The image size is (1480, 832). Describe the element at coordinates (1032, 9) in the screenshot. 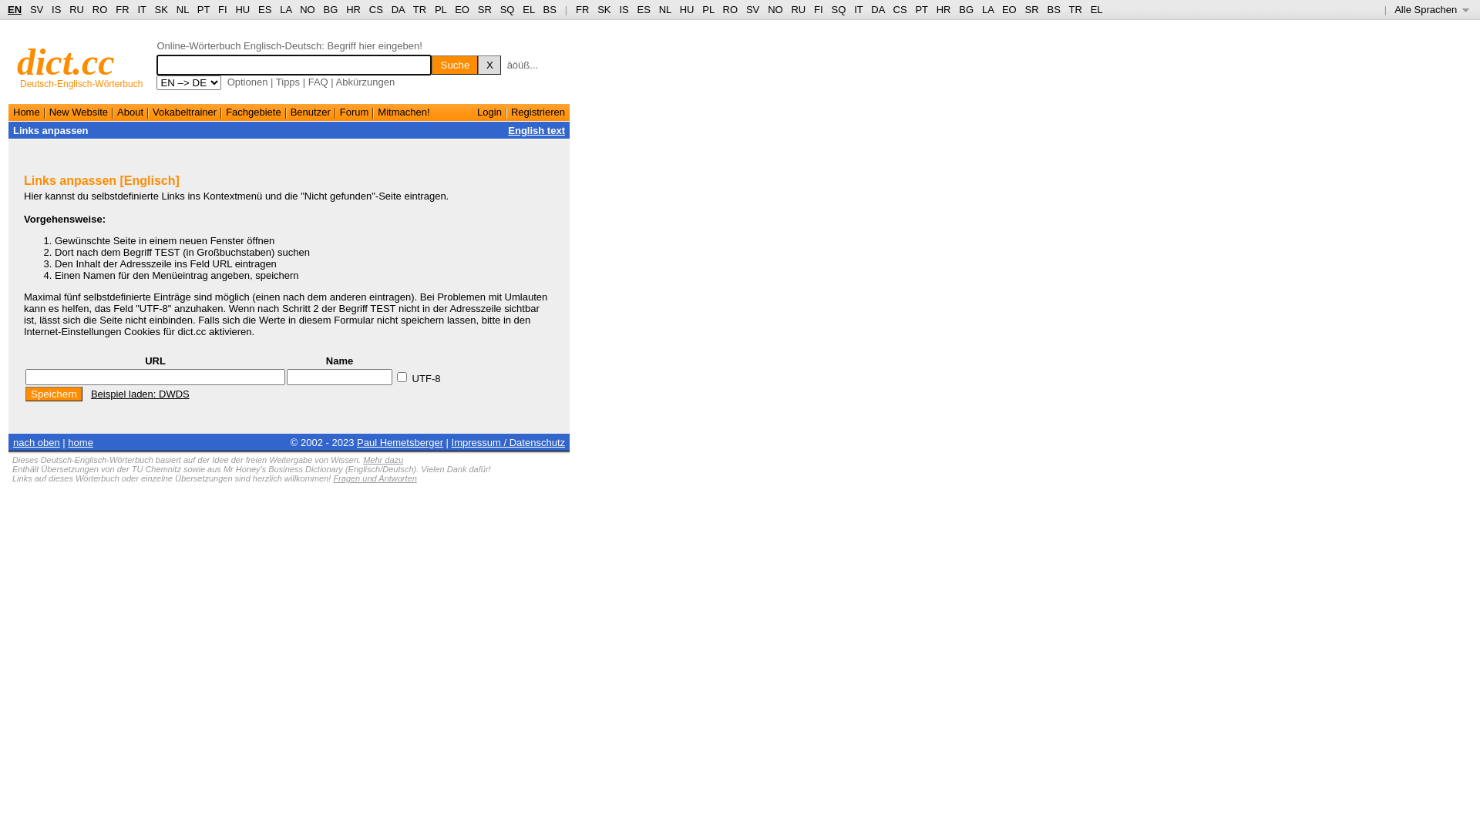

I see `SR` at that location.